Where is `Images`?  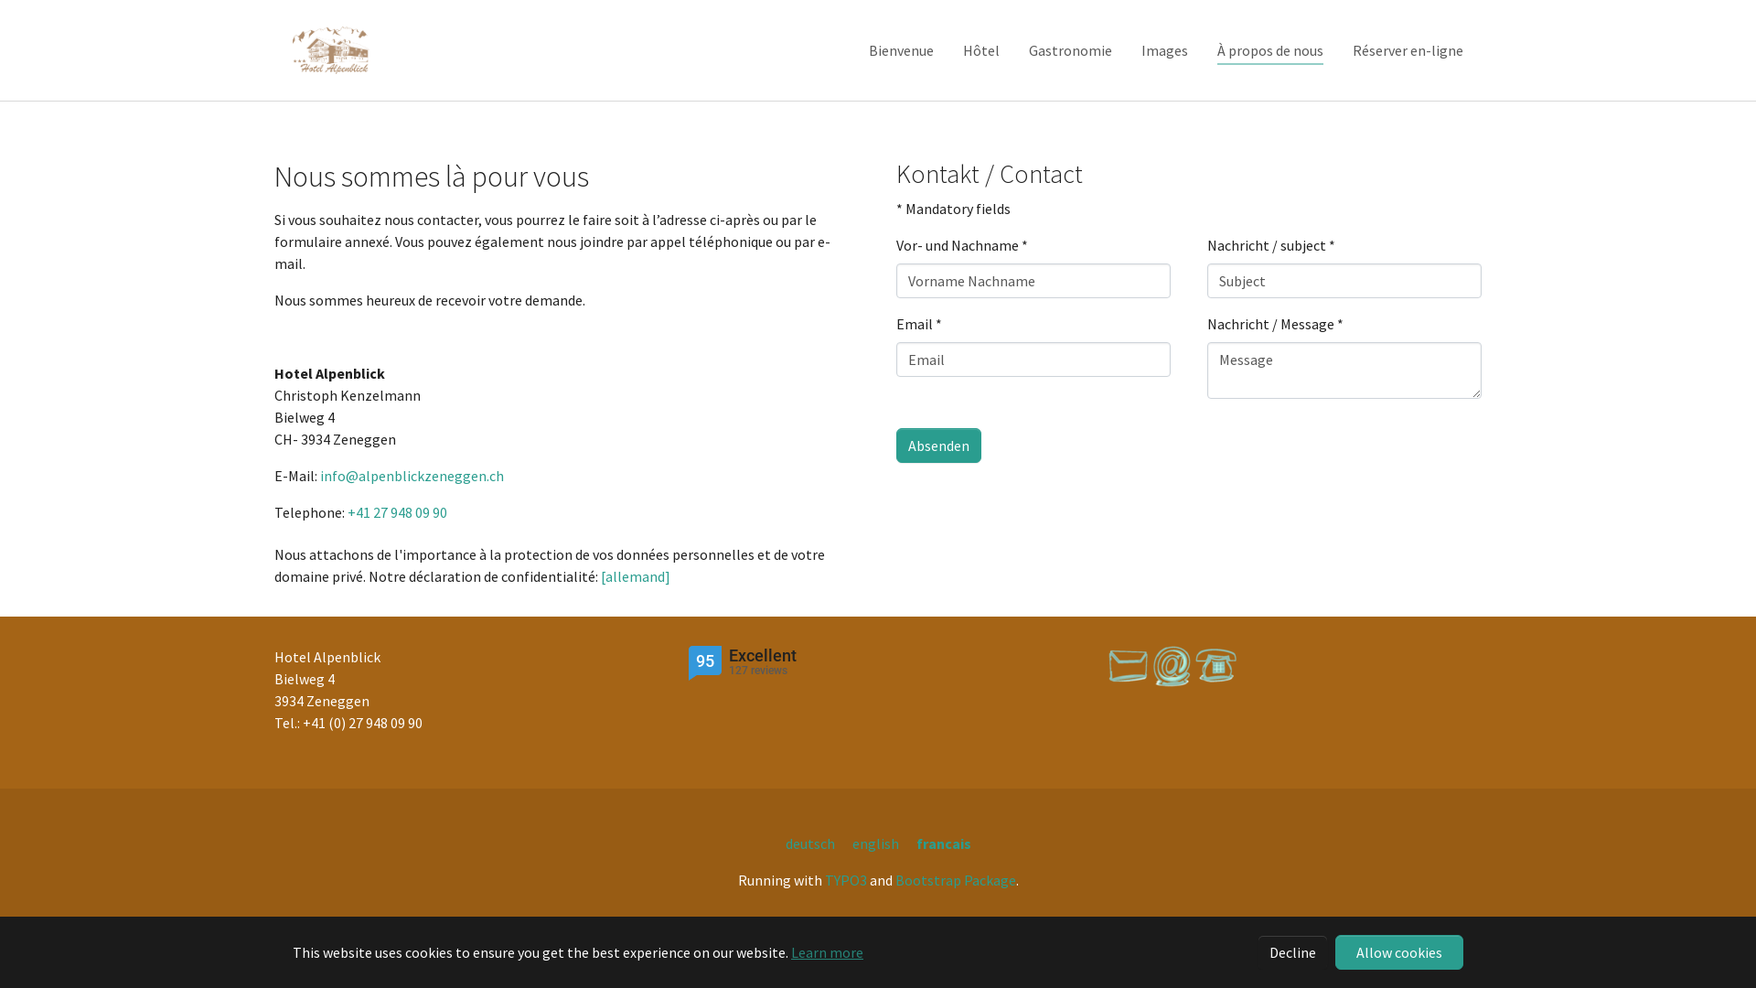 Images is located at coordinates (1165, 50).